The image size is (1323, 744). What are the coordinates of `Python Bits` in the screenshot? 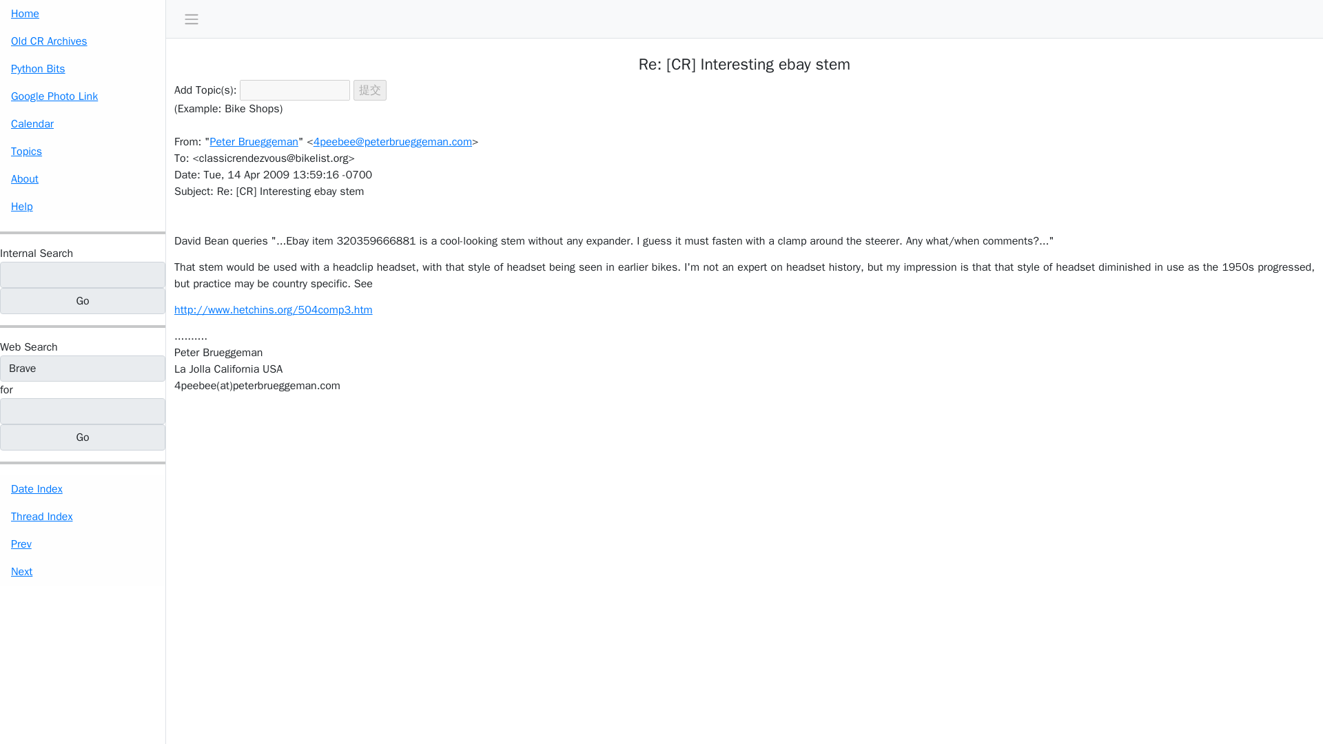 It's located at (83, 68).